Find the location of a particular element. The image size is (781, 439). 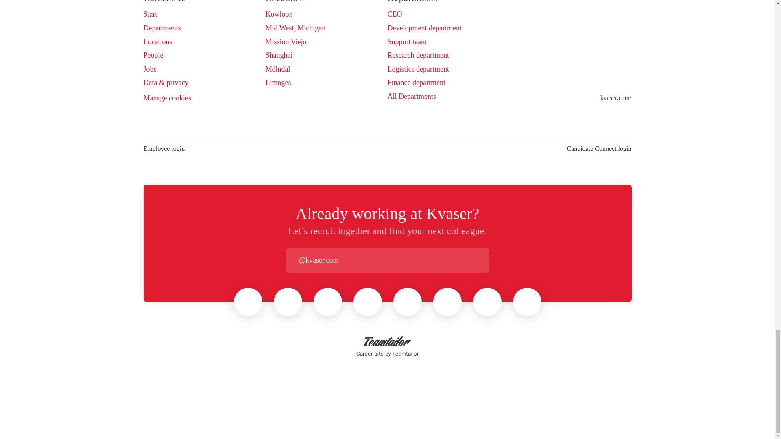

Limoges is located at coordinates (278, 83).